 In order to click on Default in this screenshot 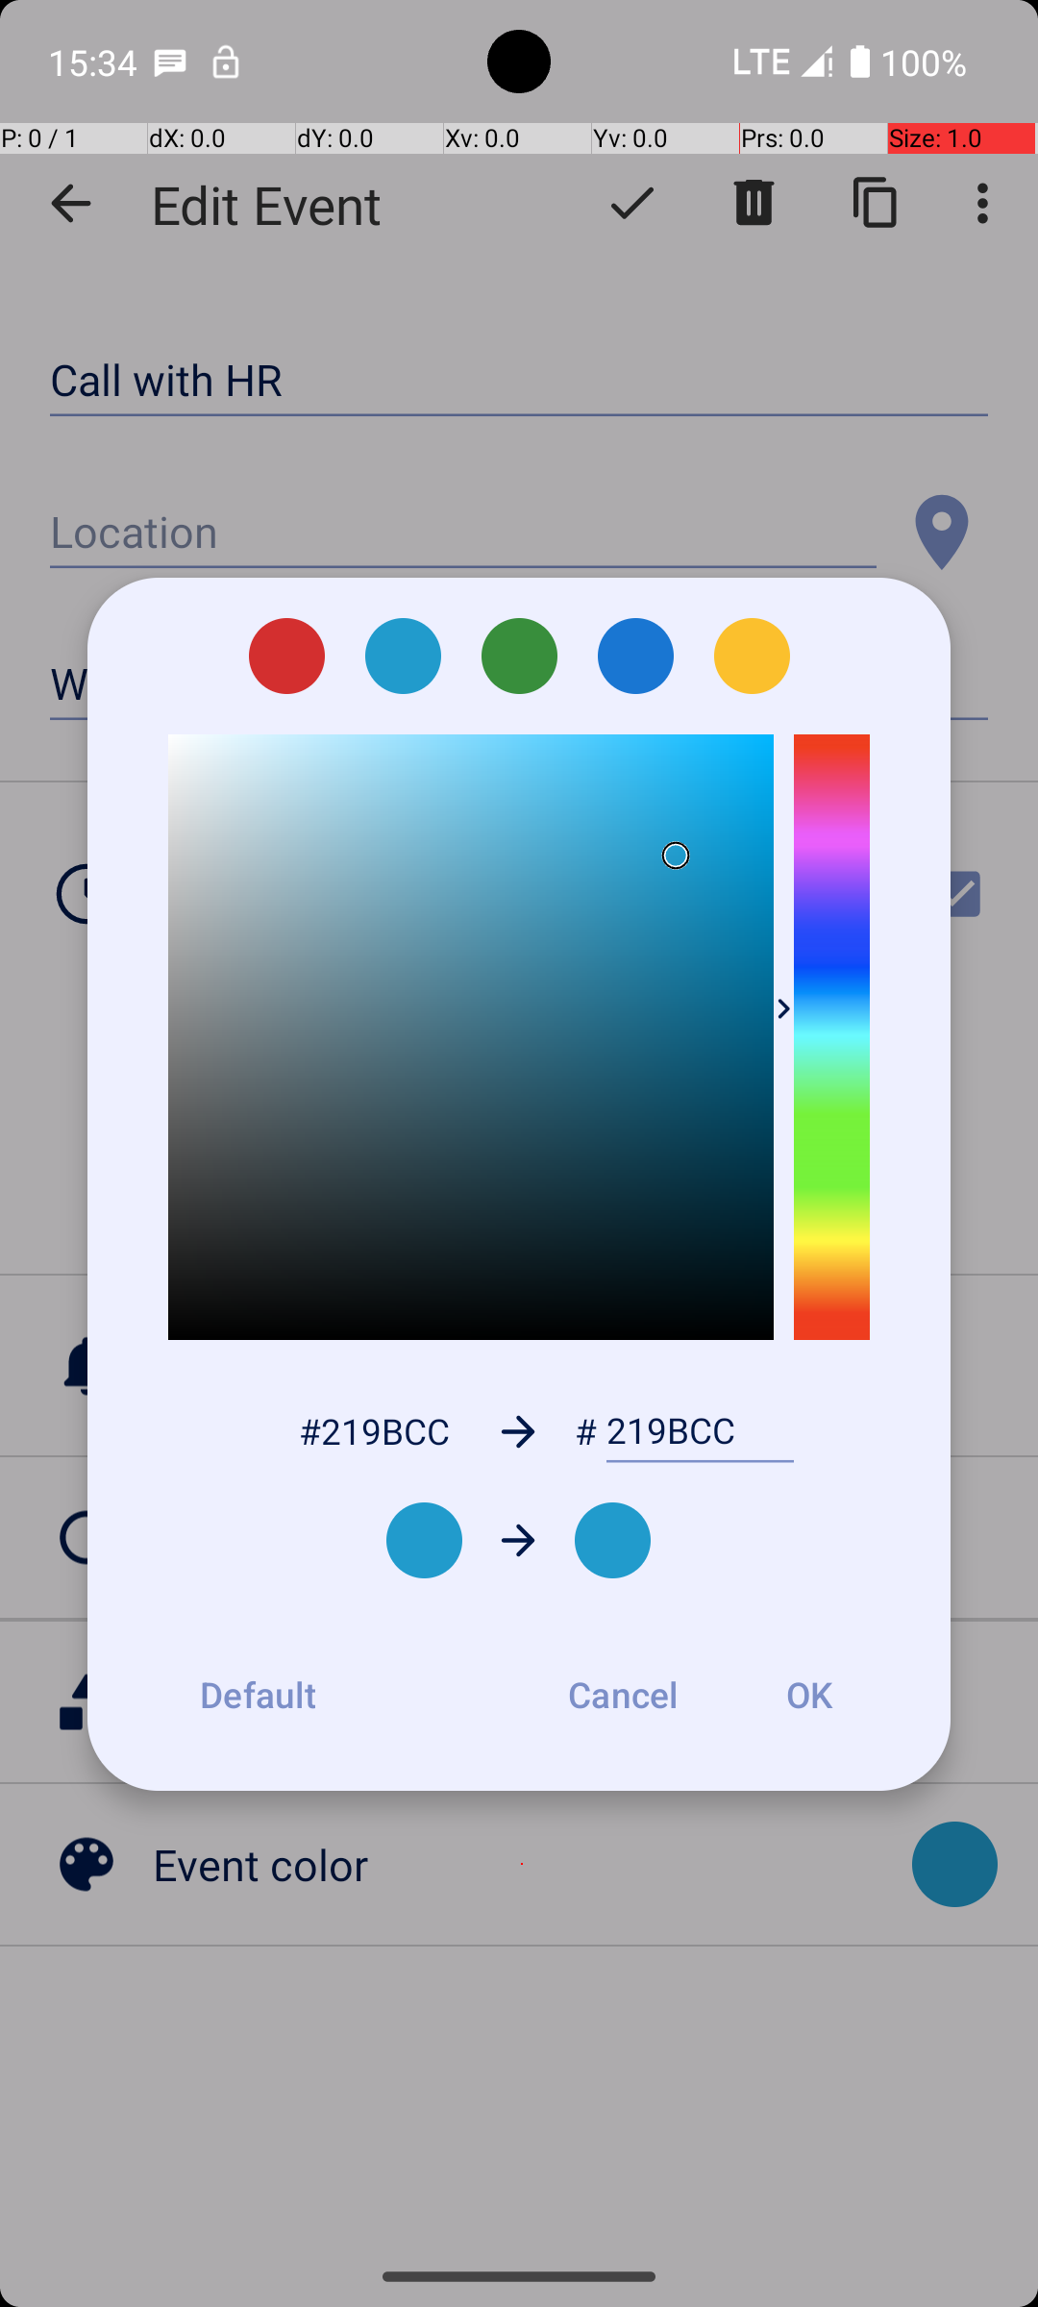, I will do `click(258, 1695)`.